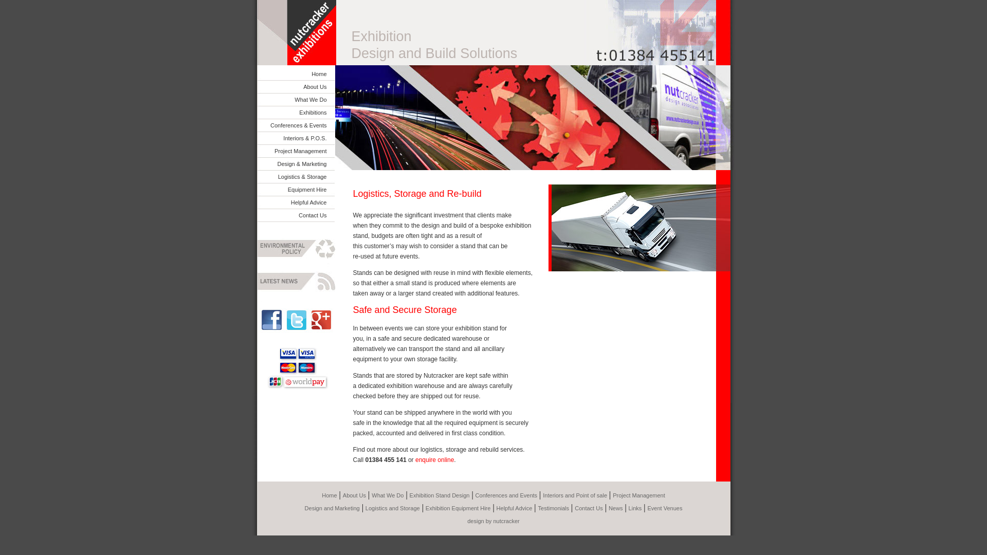  I want to click on About Us, so click(315, 86).